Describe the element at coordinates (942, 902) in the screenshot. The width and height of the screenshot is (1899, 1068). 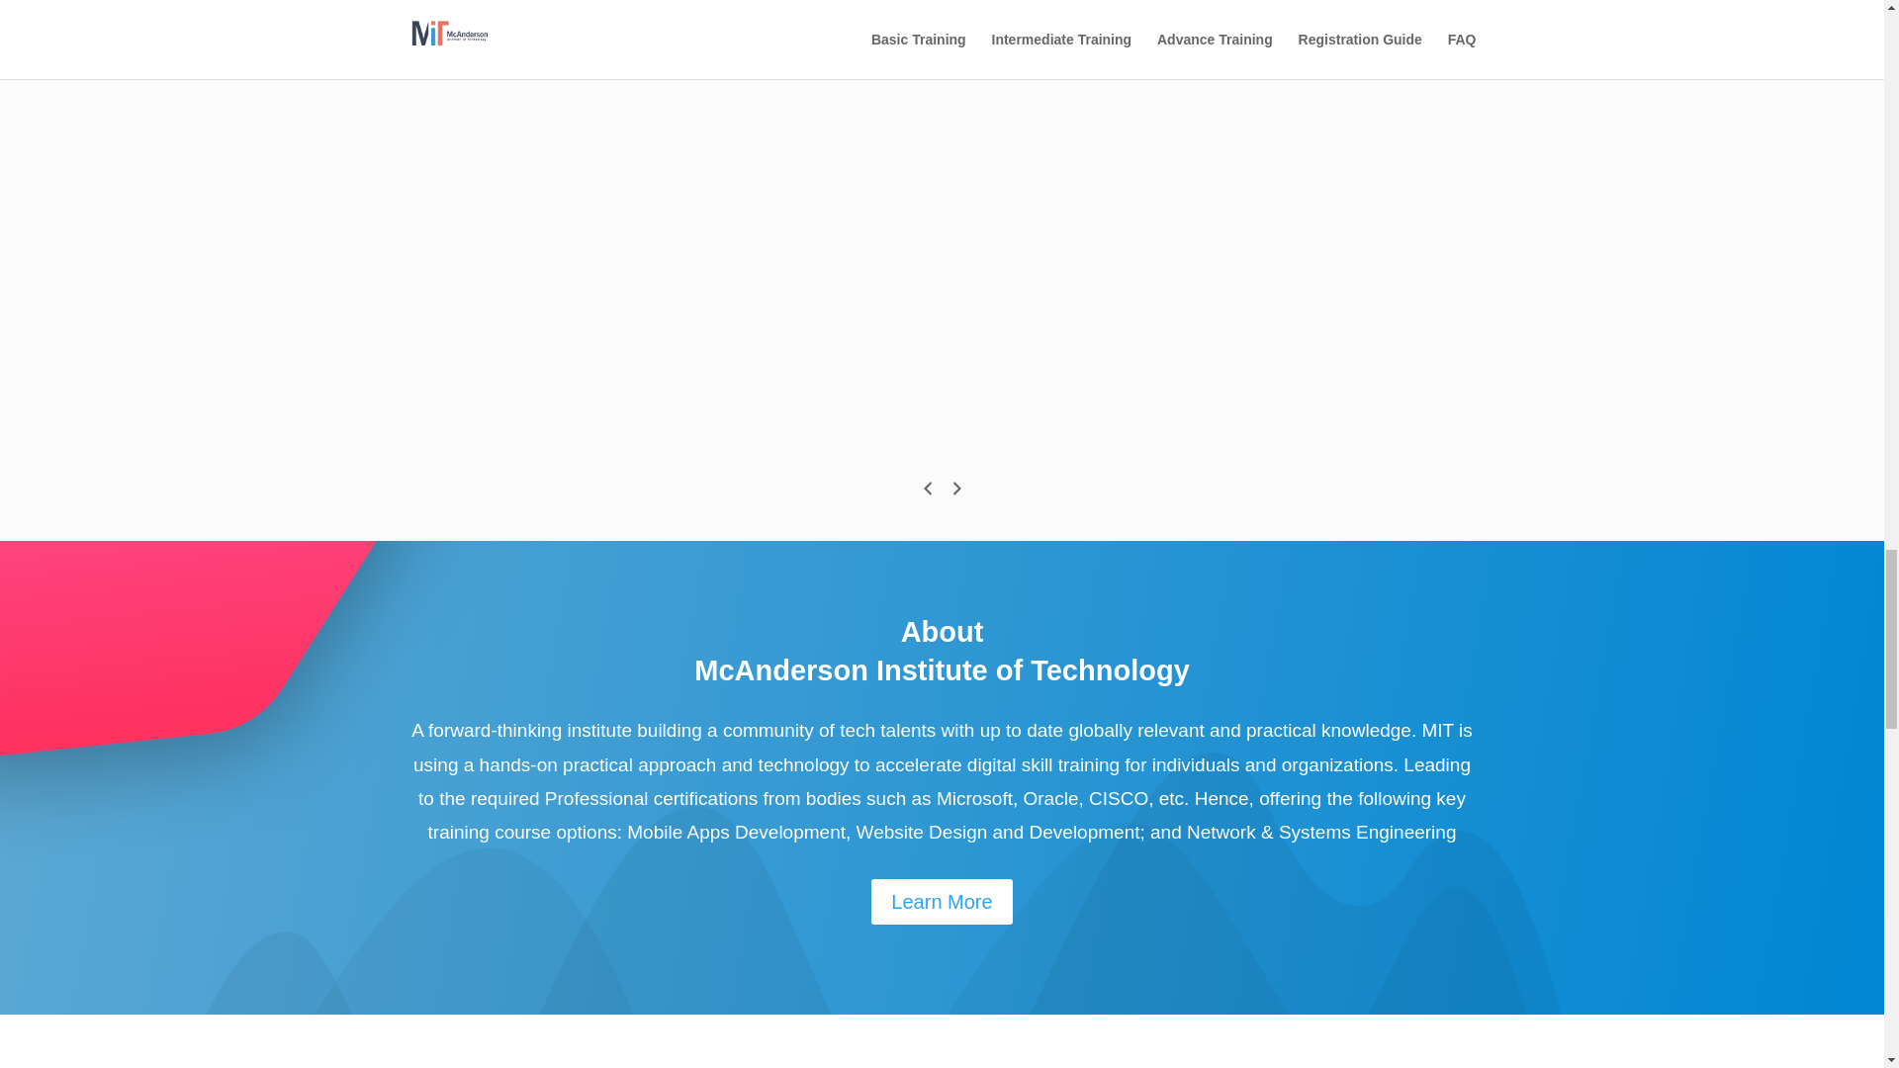
I see `Learn More` at that location.